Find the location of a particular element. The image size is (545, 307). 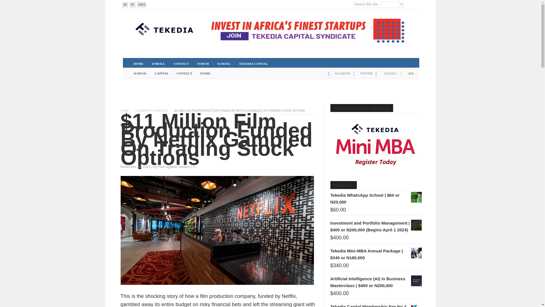

HOME is located at coordinates (138, 64).